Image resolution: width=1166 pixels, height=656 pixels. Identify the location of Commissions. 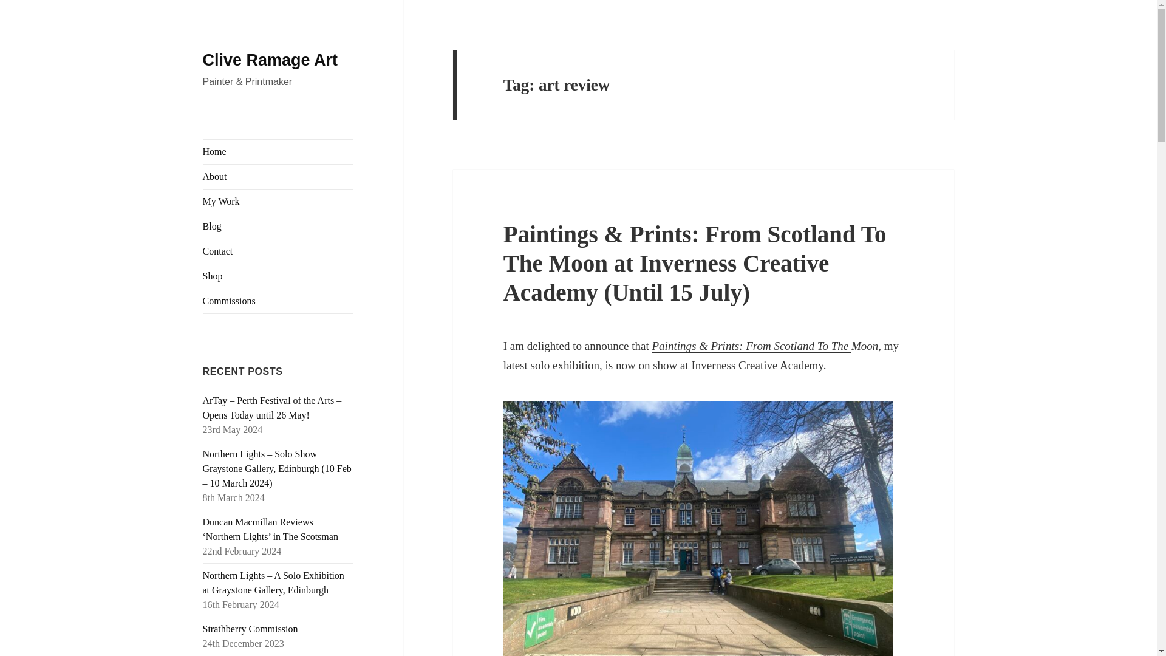
(278, 301).